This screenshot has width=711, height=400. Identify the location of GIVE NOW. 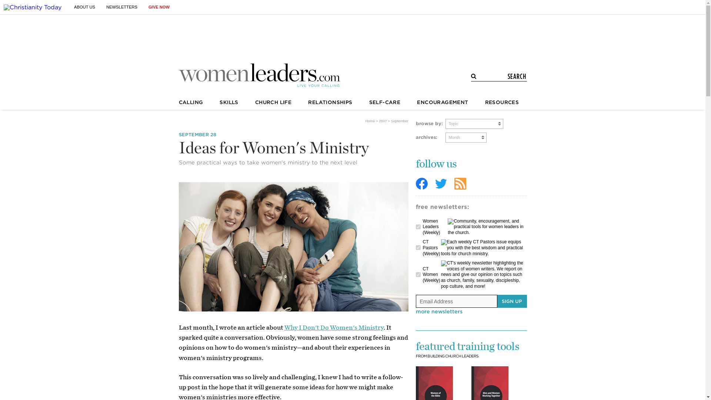
(159, 7).